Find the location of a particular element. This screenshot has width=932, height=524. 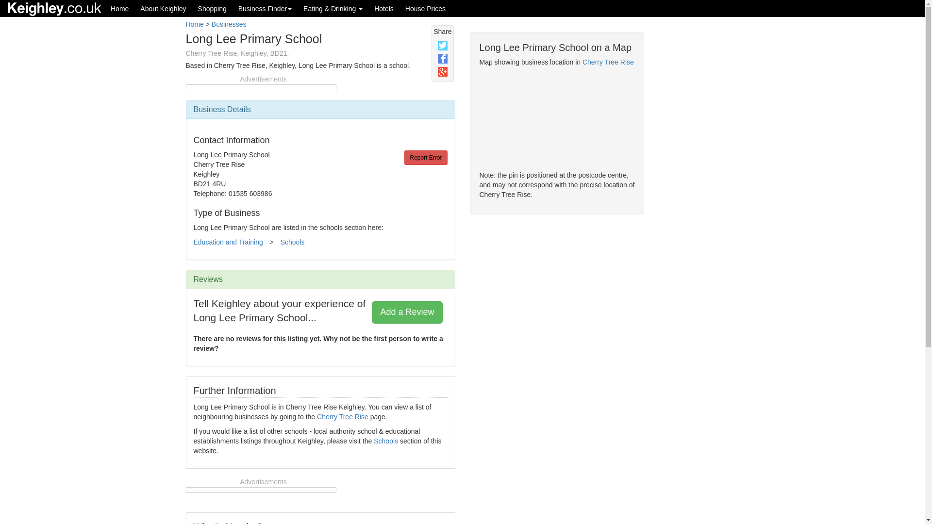

Home is located at coordinates (194, 24).